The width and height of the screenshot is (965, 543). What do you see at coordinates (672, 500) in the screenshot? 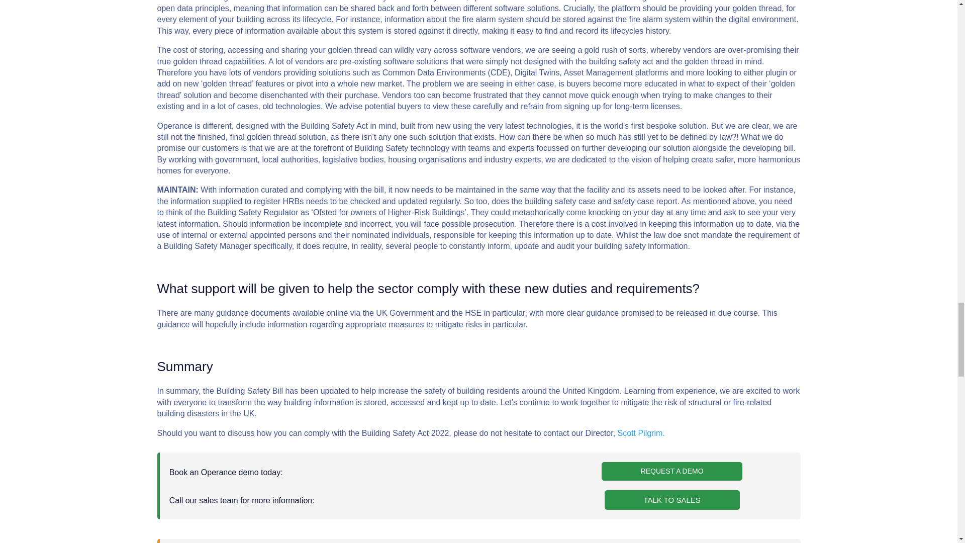
I see `TALK TO SALES` at bounding box center [672, 500].